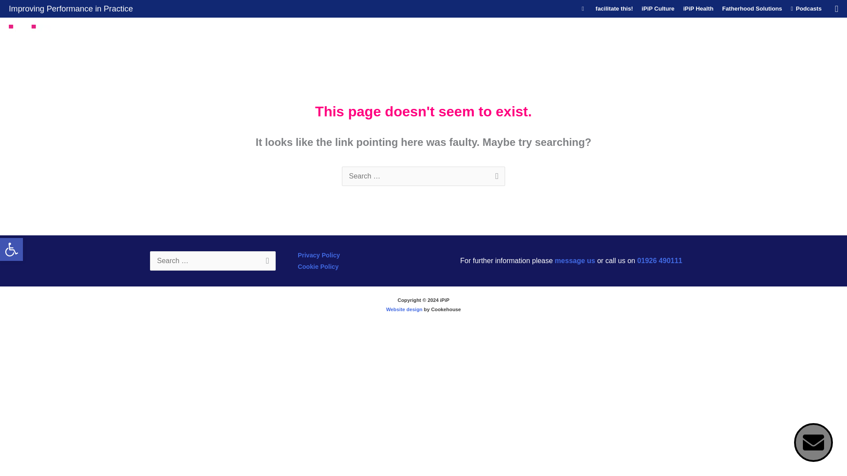  Describe the element at coordinates (11, 249) in the screenshot. I see `Accessibility Tools` at that location.